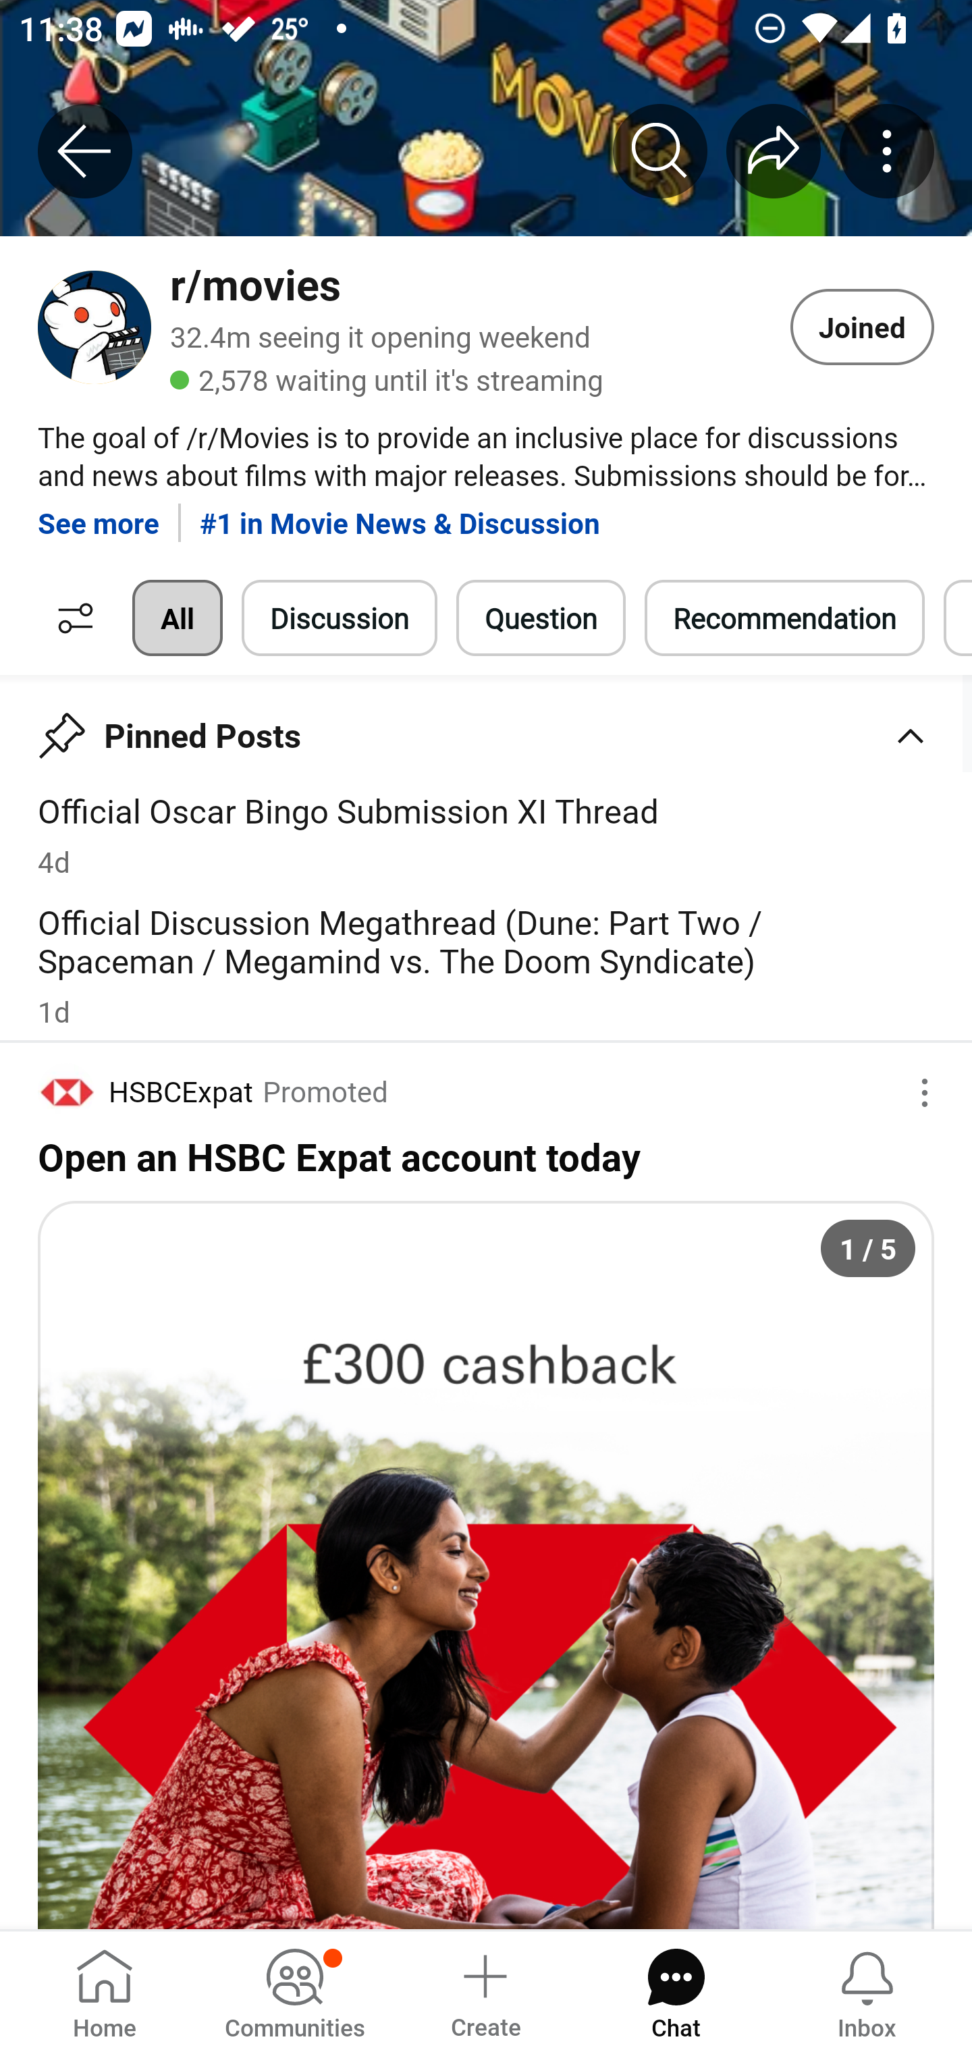 This screenshot has height=2052, width=972. I want to click on Search r/﻿movies, so click(660, 151).